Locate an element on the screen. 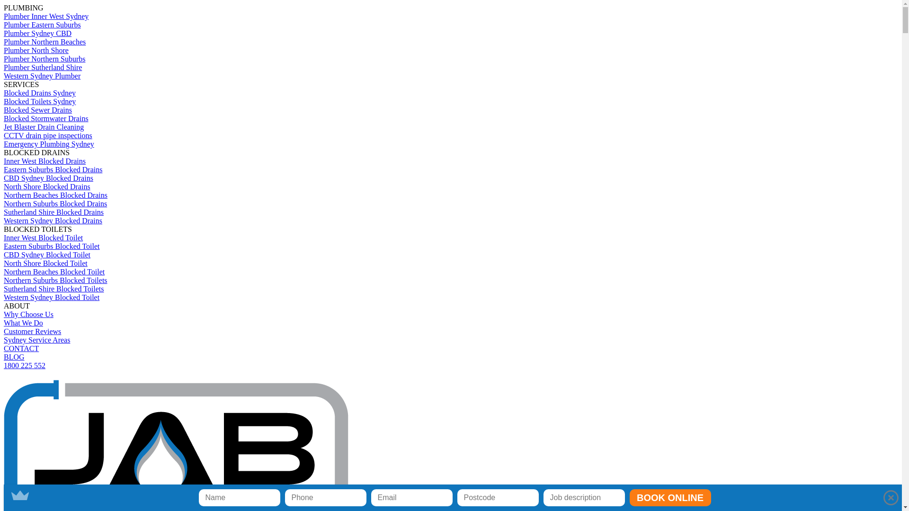  Plumber Inner West Sydney is located at coordinates (46, 16).